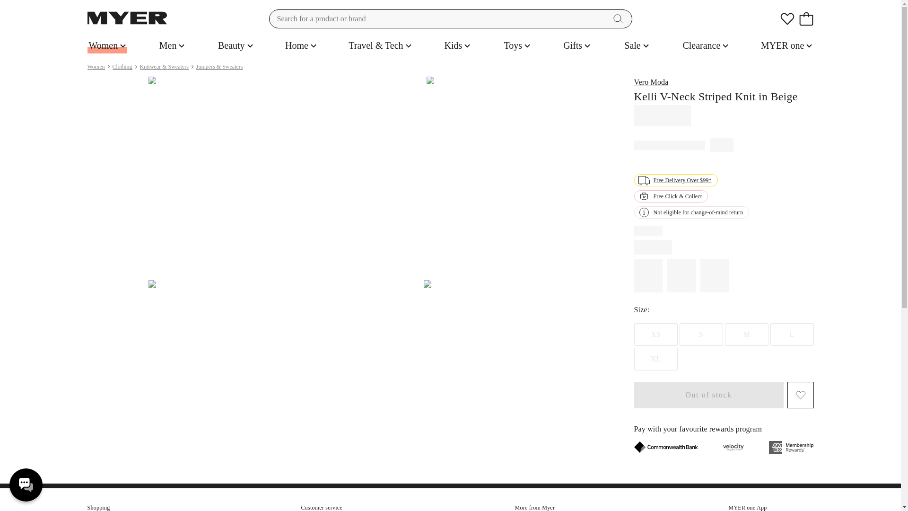 This screenshot has width=908, height=511. What do you see at coordinates (792, 334) in the screenshot?
I see `L` at bounding box center [792, 334].